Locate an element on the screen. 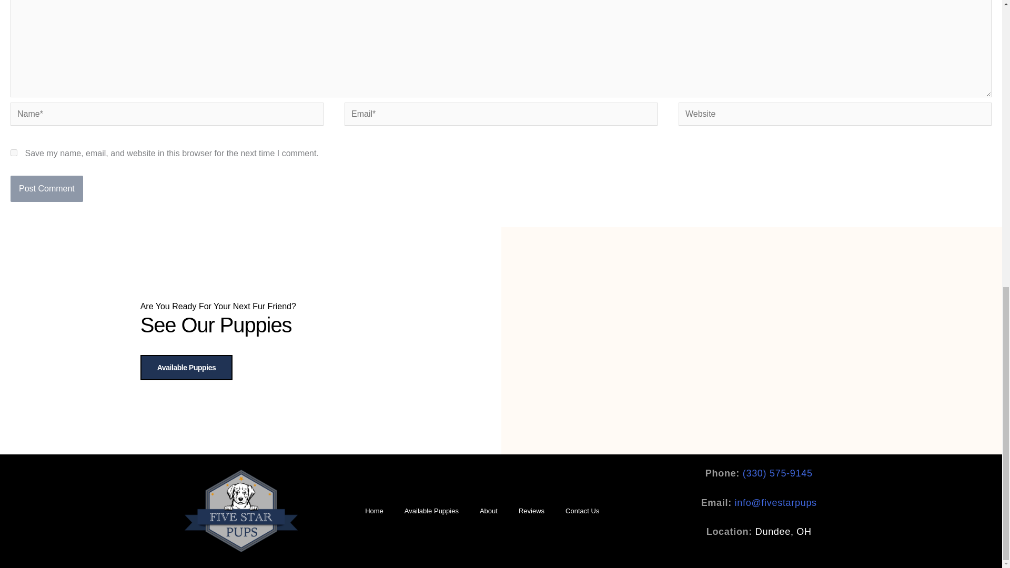  Home is located at coordinates (373, 511).